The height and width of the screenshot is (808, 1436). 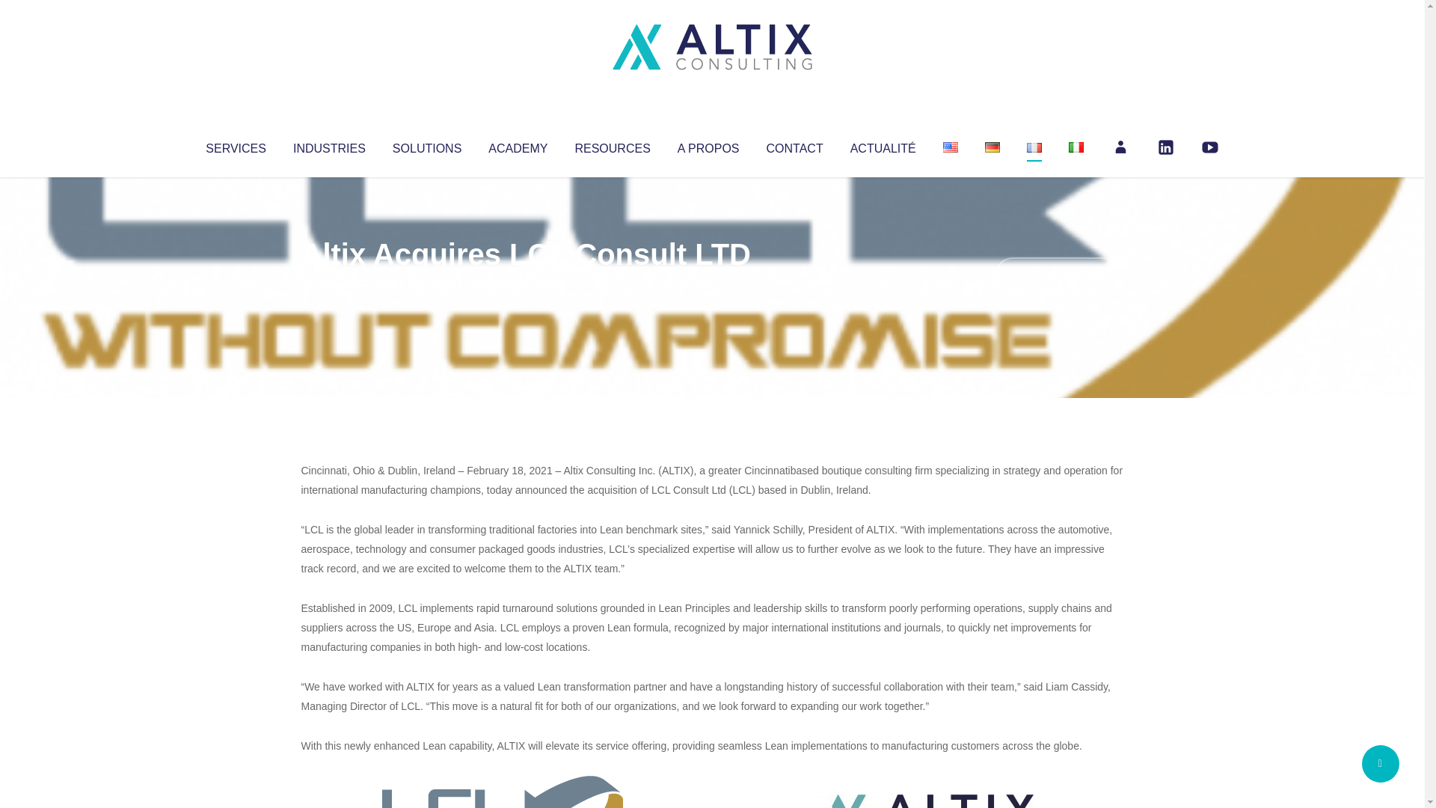 I want to click on SOLUTIONS, so click(x=426, y=145).